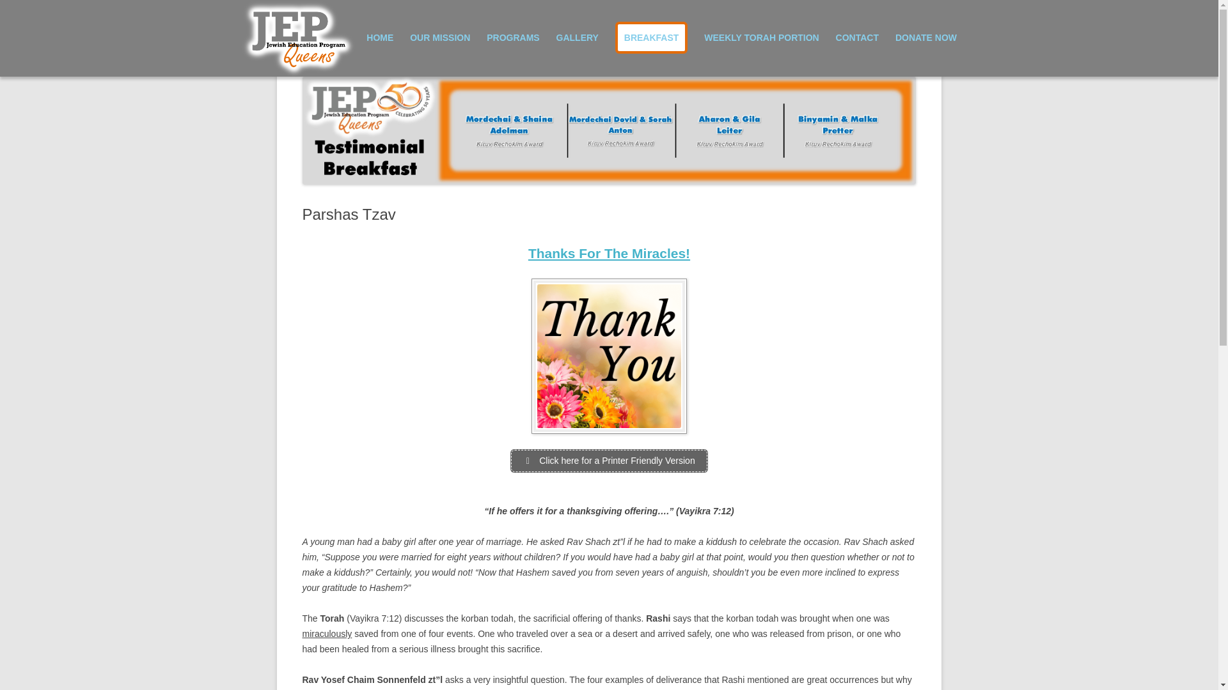 The image size is (1228, 690). What do you see at coordinates (767, 66) in the screenshot?
I see `ARCHIVES` at bounding box center [767, 66].